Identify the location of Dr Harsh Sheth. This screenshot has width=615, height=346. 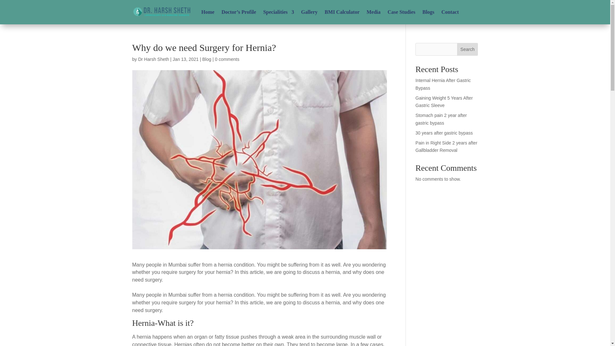
(153, 59).